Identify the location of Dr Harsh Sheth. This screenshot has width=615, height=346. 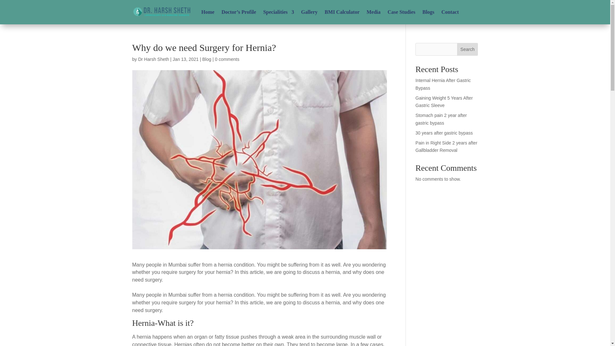
(153, 59).